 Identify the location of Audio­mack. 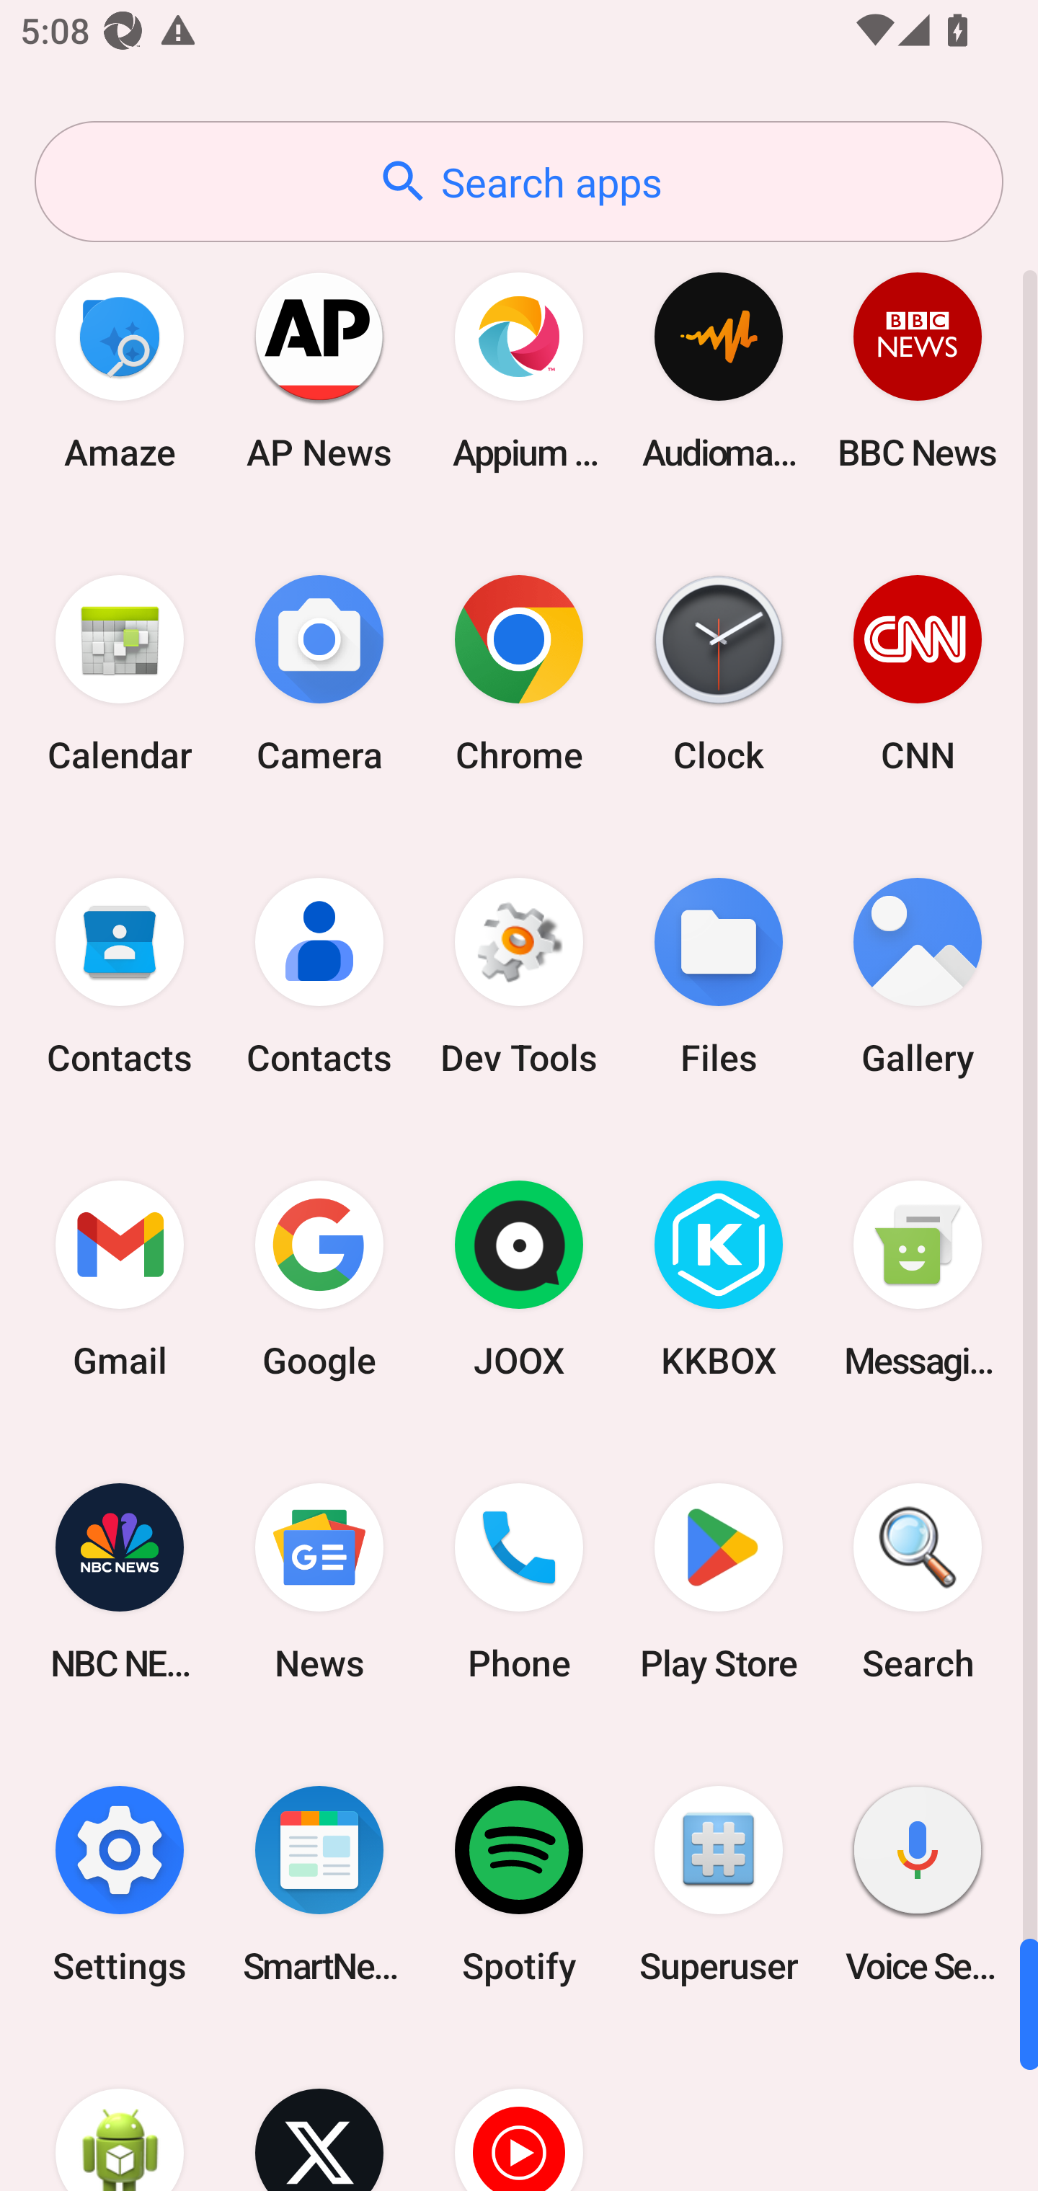
(718, 370).